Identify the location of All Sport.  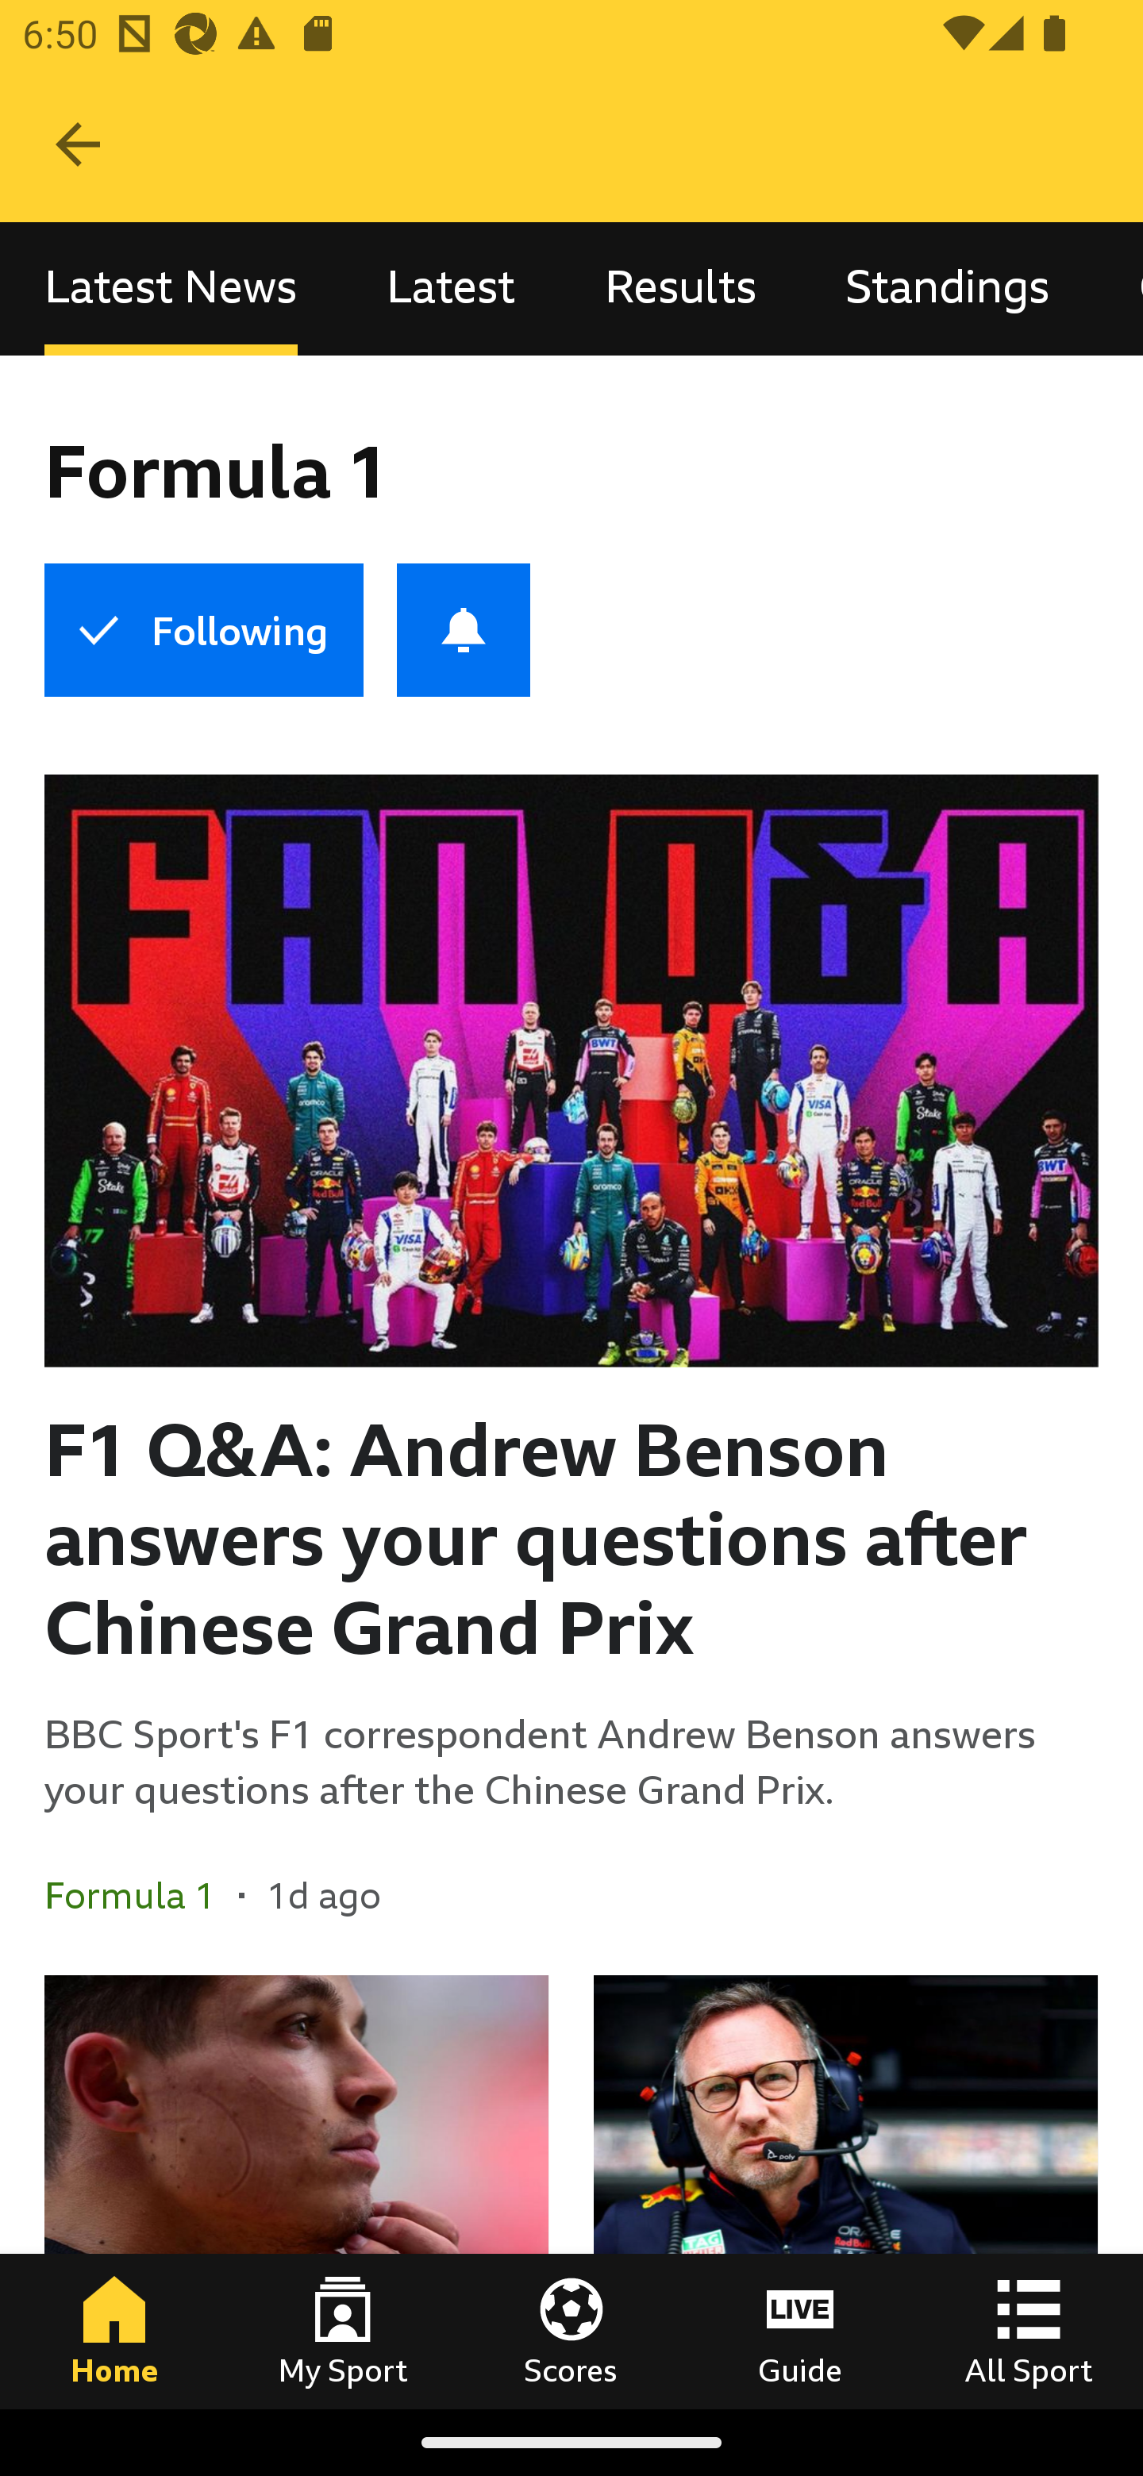
(1029, 2331).